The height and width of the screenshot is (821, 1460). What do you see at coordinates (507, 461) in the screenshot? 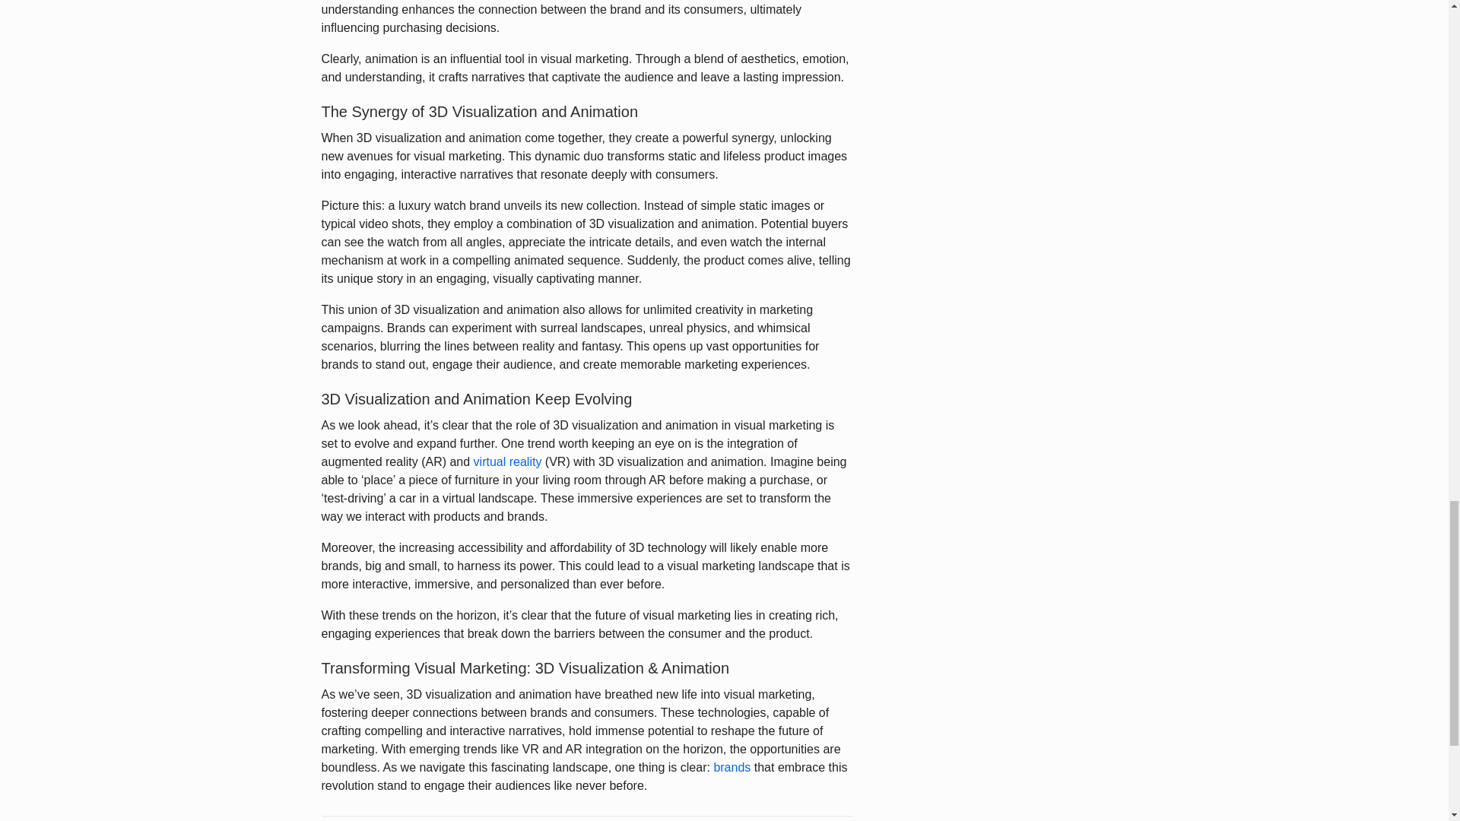
I see `virtual reality` at bounding box center [507, 461].